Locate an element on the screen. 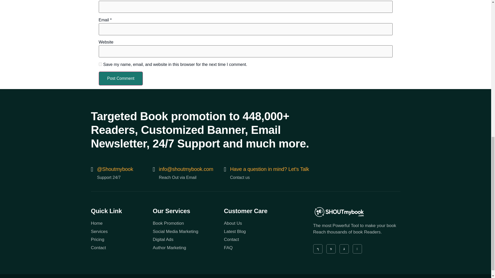 Image resolution: width=495 pixels, height=278 pixels. Latest Blog is located at coordinates (259, 231).